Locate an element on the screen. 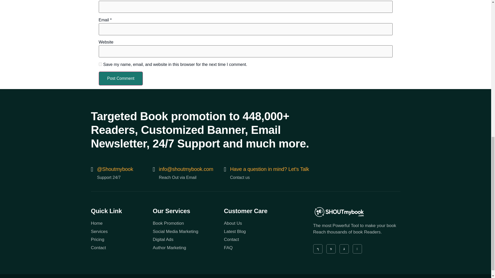 Image resolution: width=495 pixels, height=278 pixels. Latest Blog is located at coordinates (259, 231).